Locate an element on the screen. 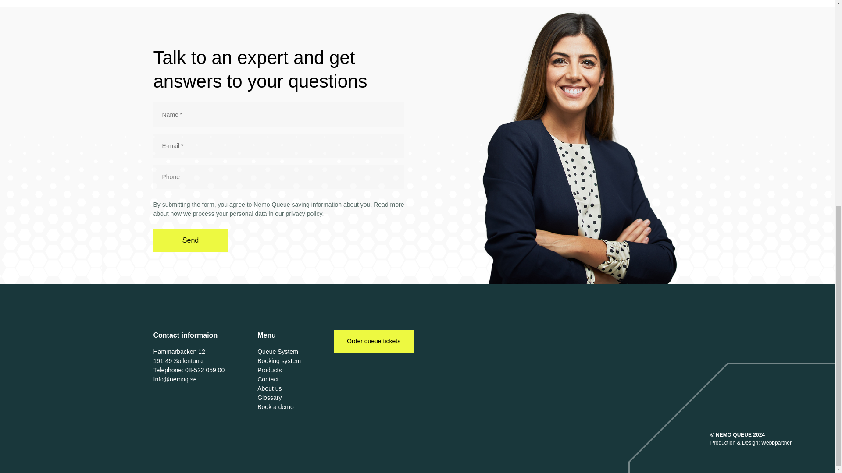 Image resolution: width=842 pixels, height=473 pixels. Booking system is located at coordinates (279, 361).